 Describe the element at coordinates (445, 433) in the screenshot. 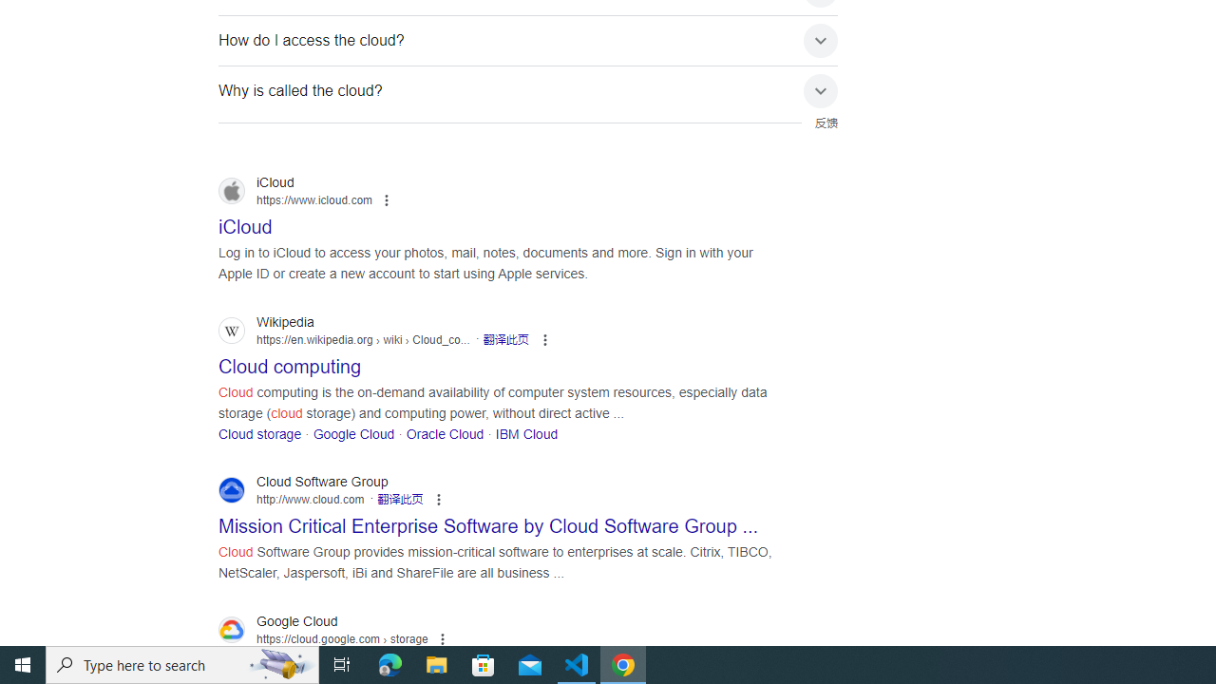

I see `Oracle Cloud` at that location.